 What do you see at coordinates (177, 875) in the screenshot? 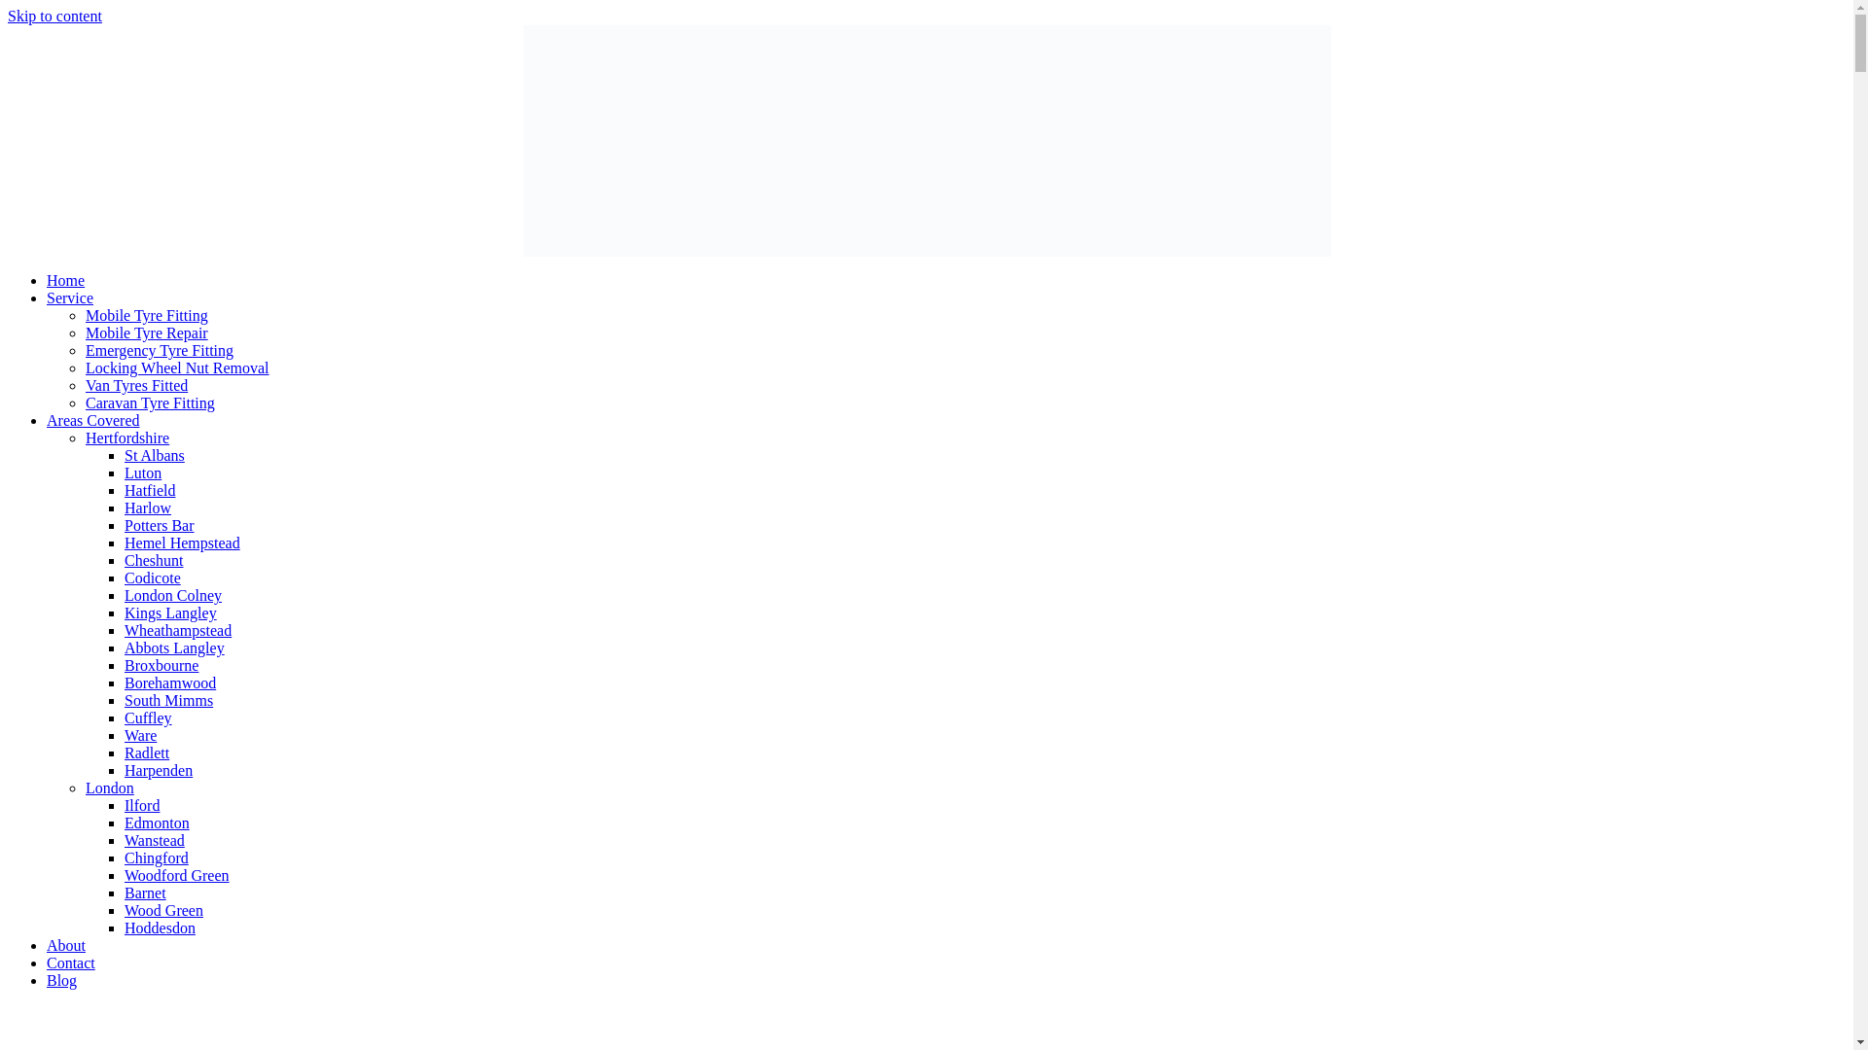
I see `Woodford Green` at bounding box center [177, 875].